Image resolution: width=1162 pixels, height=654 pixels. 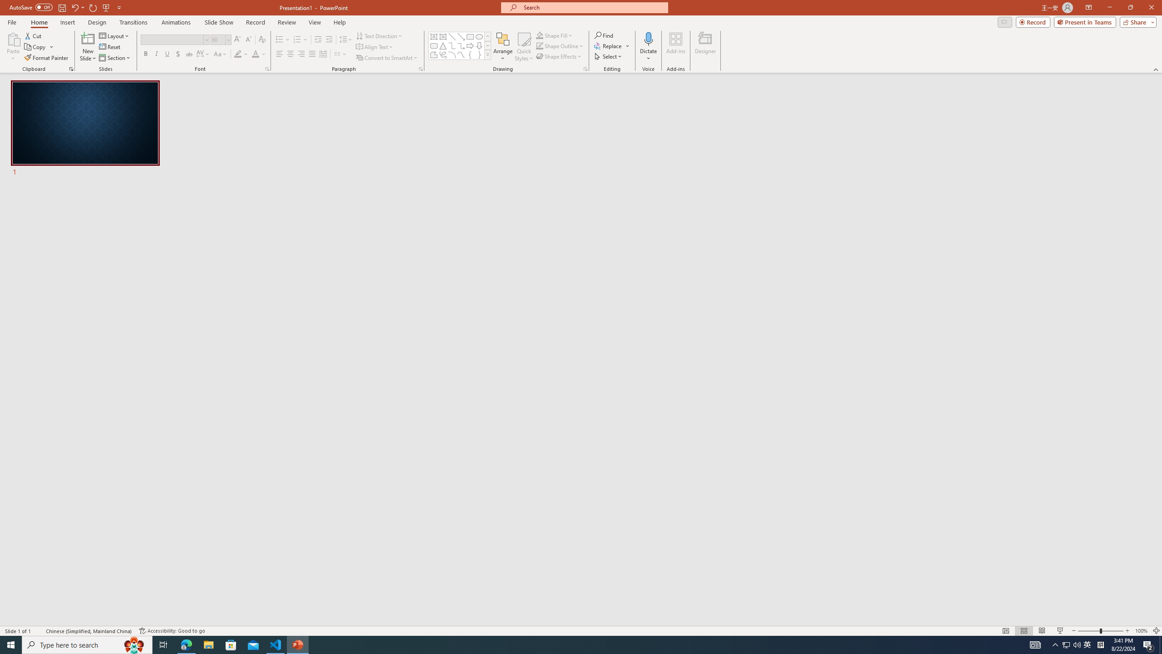 I want to click on Line, so click(x=452, y=36).